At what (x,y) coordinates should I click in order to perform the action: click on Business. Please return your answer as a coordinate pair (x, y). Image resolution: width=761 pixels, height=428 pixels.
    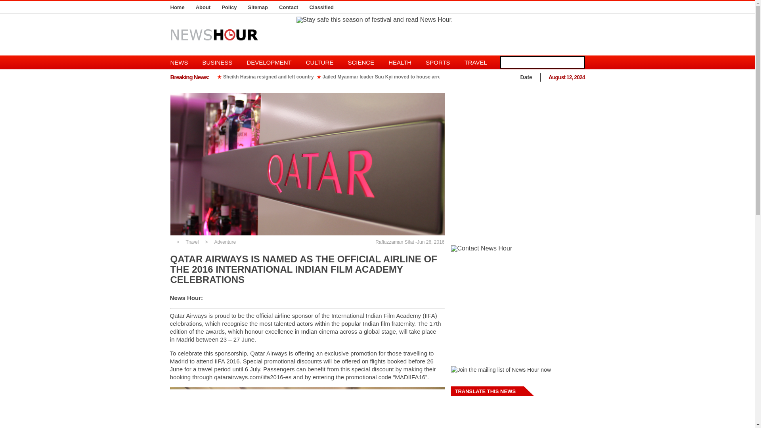
    Looking at the image, I should click on (217, 62).